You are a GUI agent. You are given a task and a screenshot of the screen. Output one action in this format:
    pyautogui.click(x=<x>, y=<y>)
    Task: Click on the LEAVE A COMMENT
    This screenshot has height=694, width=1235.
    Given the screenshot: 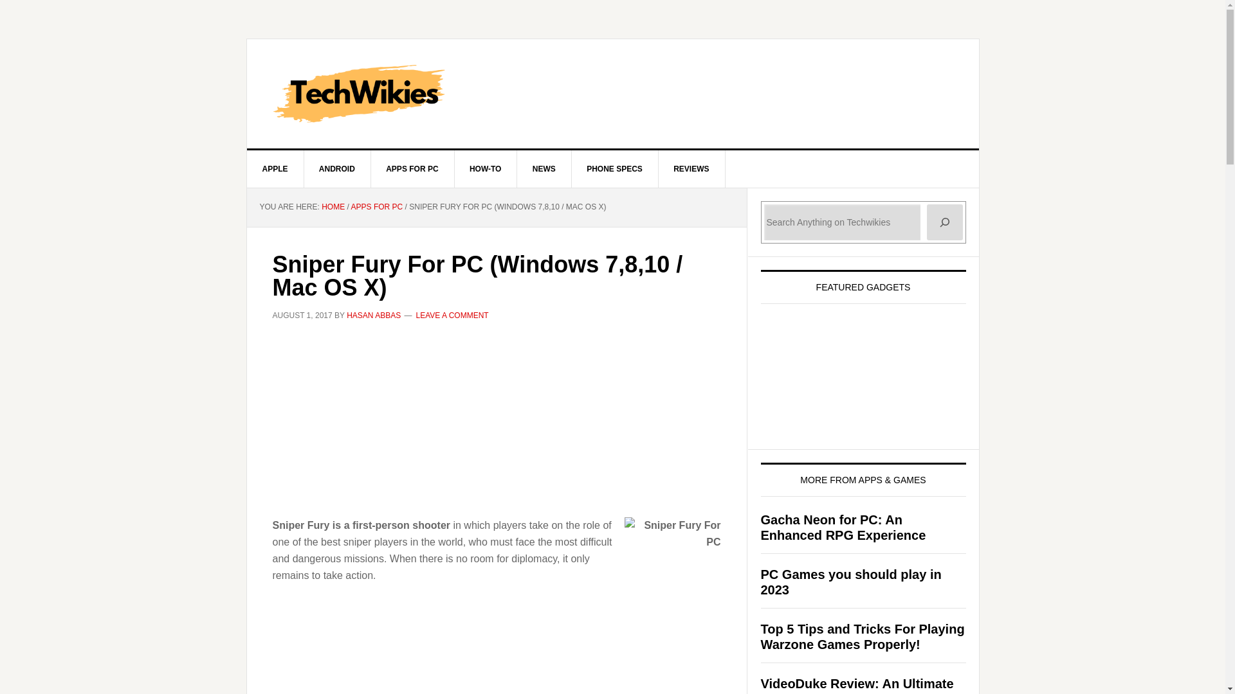 What is the action you would take?
    pyautogui.click(x=453, y=315)
    